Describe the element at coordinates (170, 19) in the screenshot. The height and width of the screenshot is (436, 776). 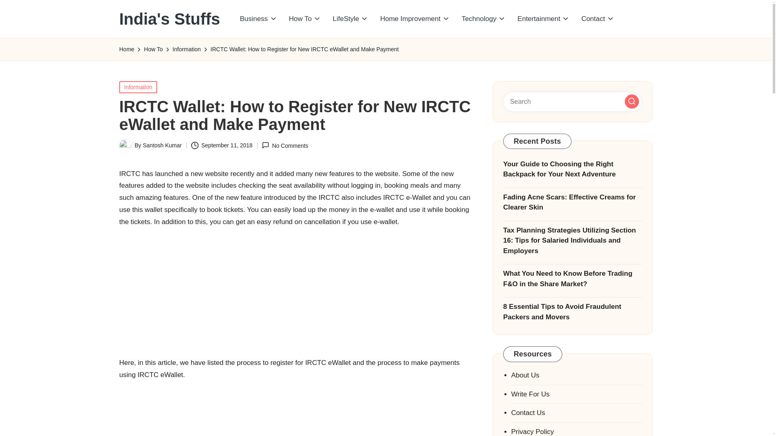
I see `India's Stuffs` at that location.